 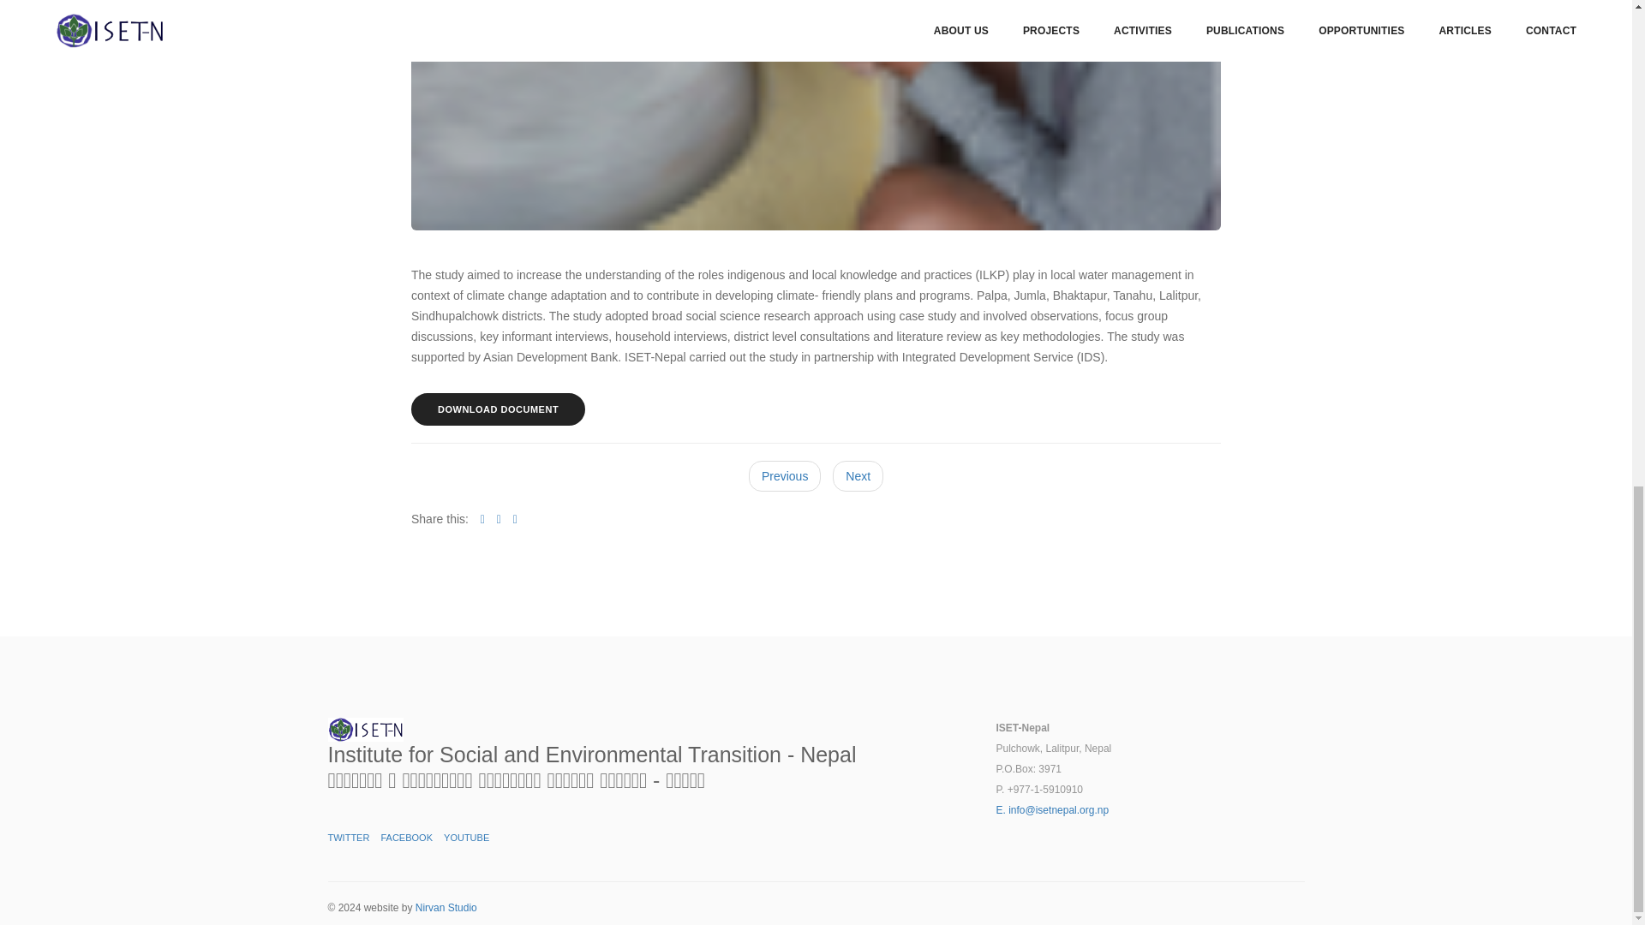 What do you see at coordinates (466, 838) in the screenshot?
I see `Youtube` at bounding box center [466, 838].